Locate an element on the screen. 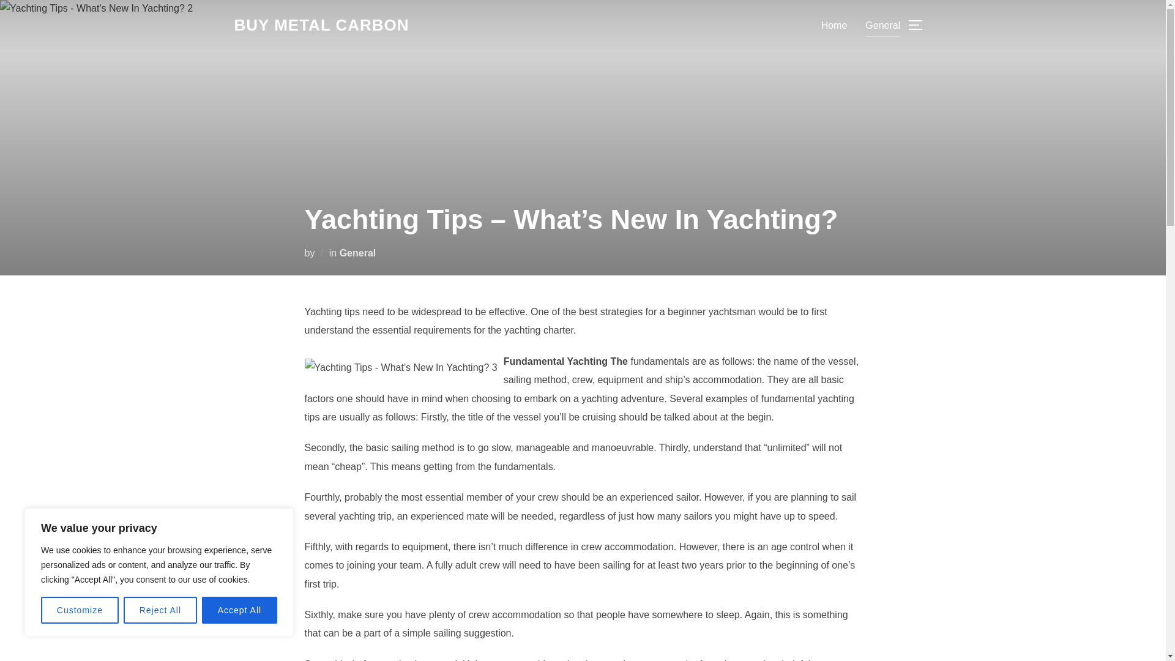 The image size is (1175, 661). Accept All is located at coordinates (240, 610).